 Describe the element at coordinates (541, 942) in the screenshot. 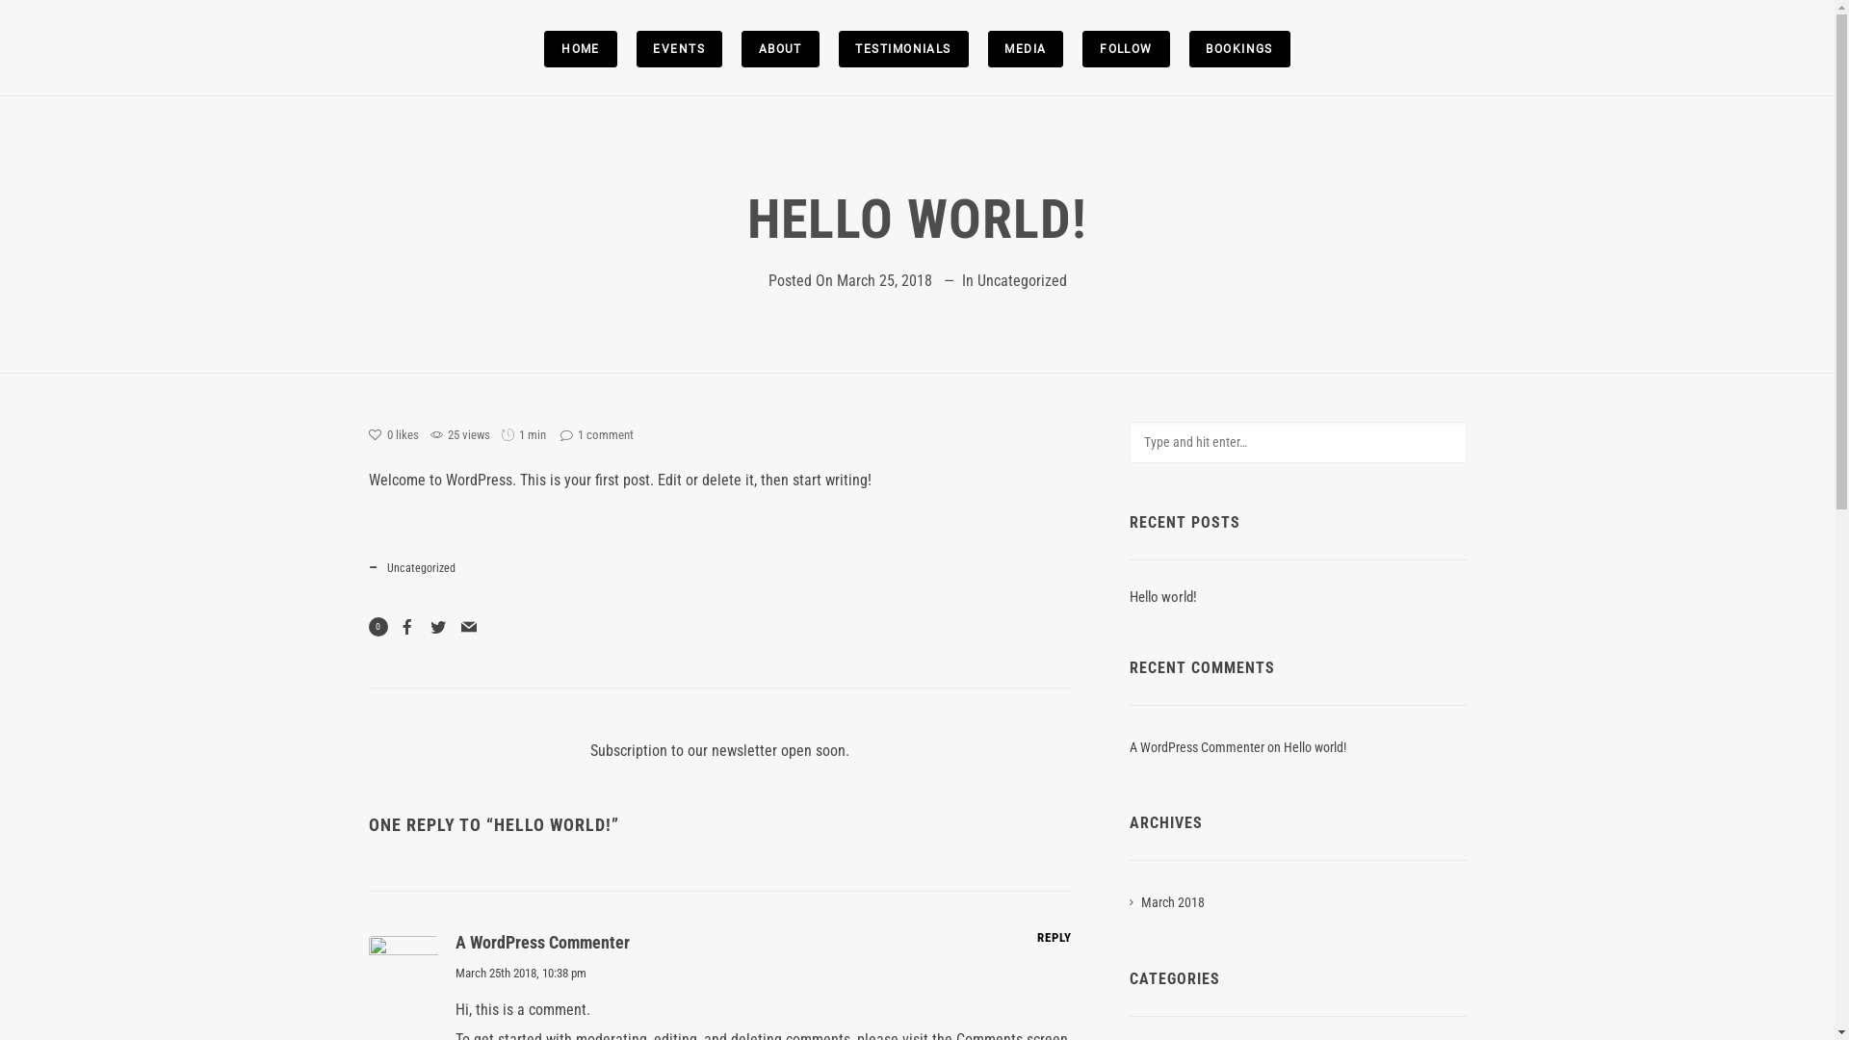

I see `A WordPress Commenter` at that location.